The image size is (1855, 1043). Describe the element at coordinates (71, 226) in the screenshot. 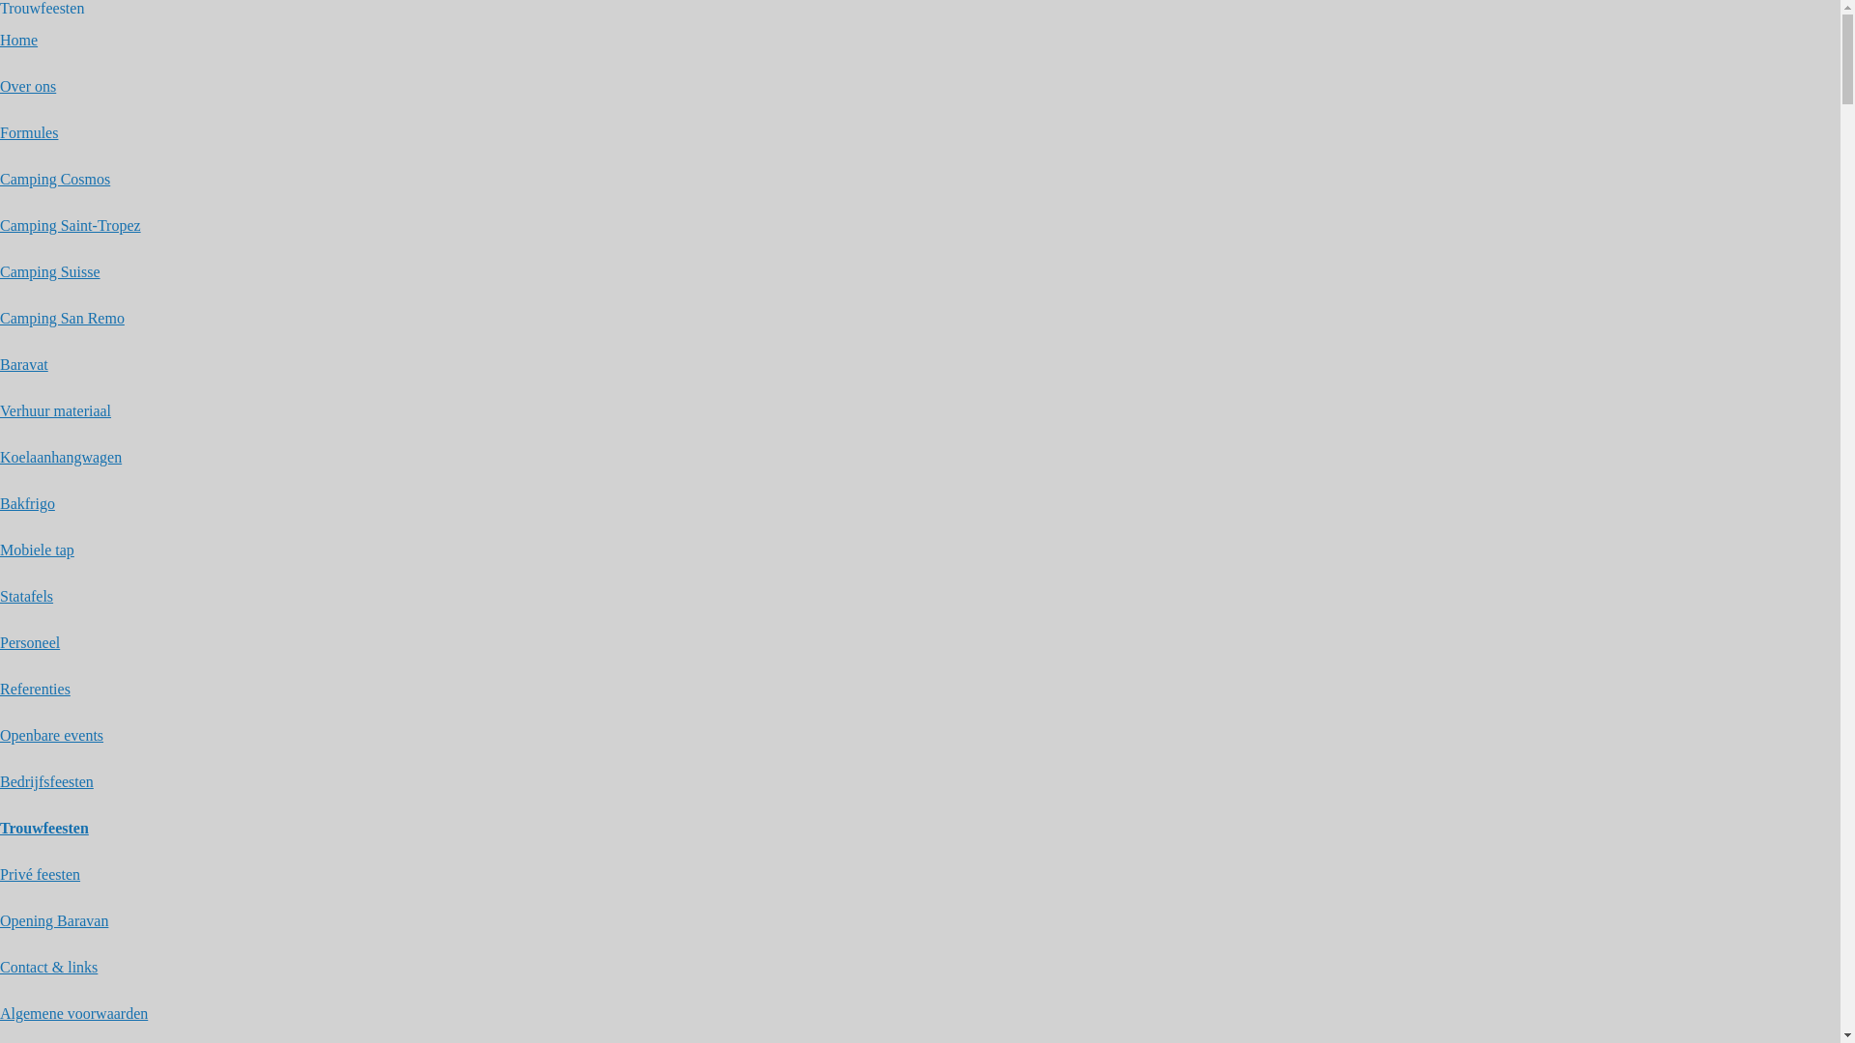

I see `Camping Saint-Tropez` at that location.